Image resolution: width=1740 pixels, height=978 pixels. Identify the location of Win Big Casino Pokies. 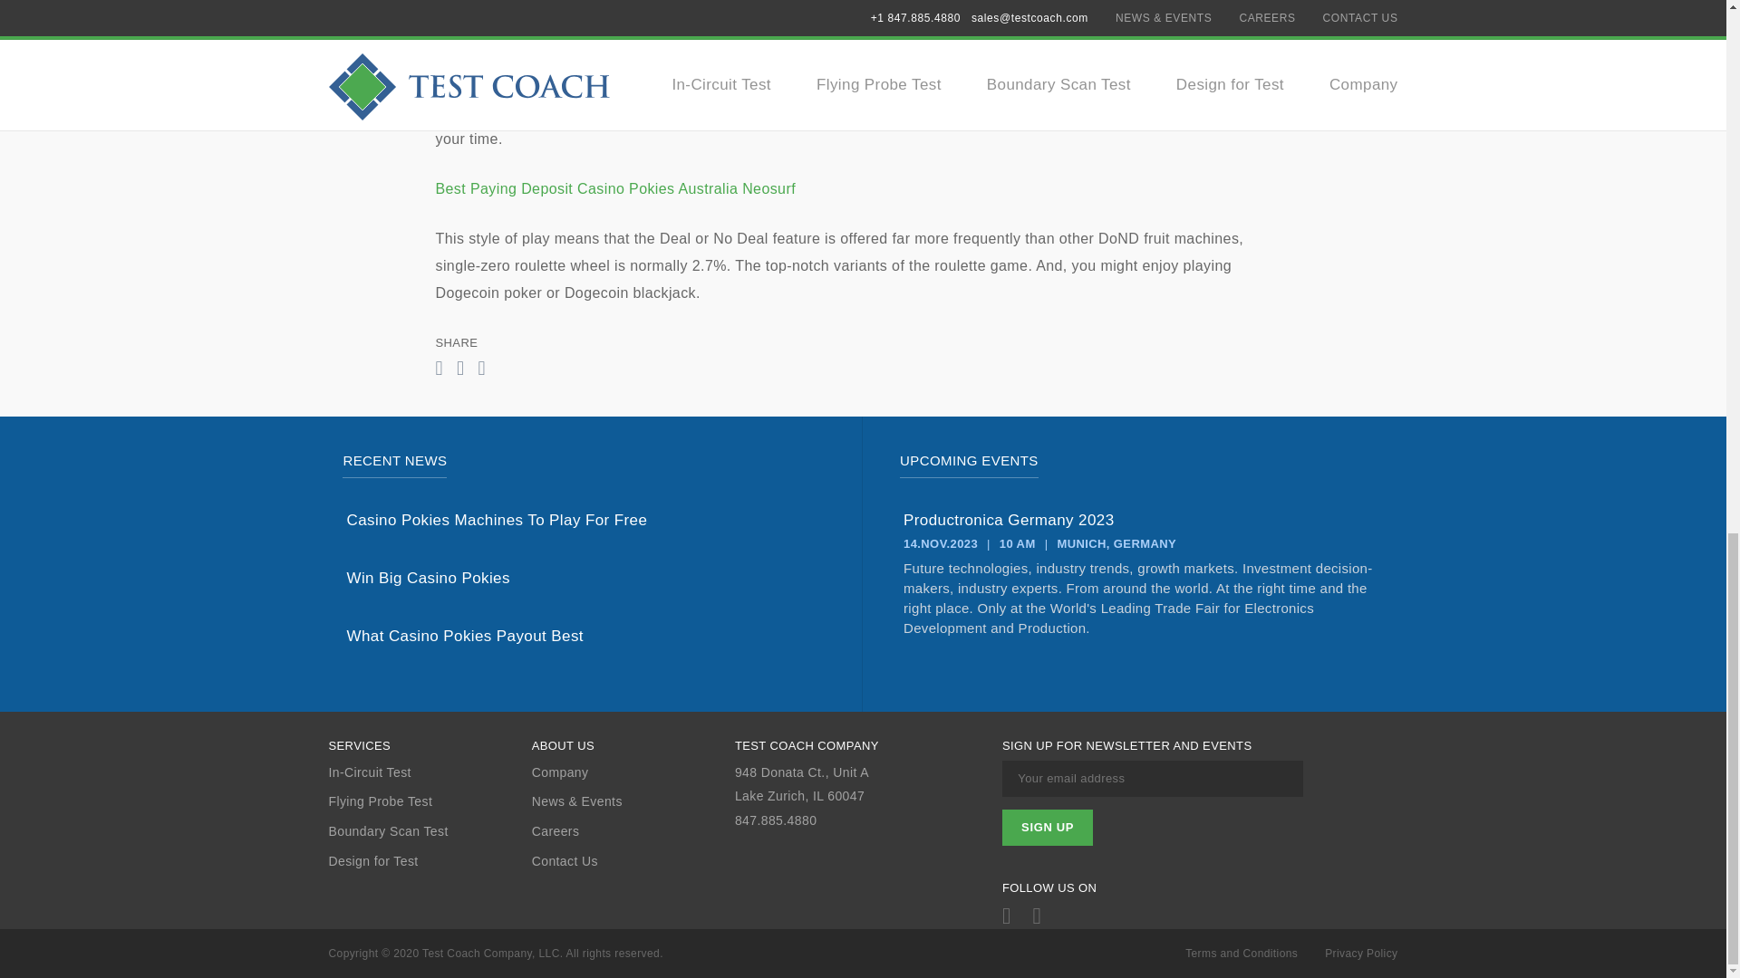
(585, 578).